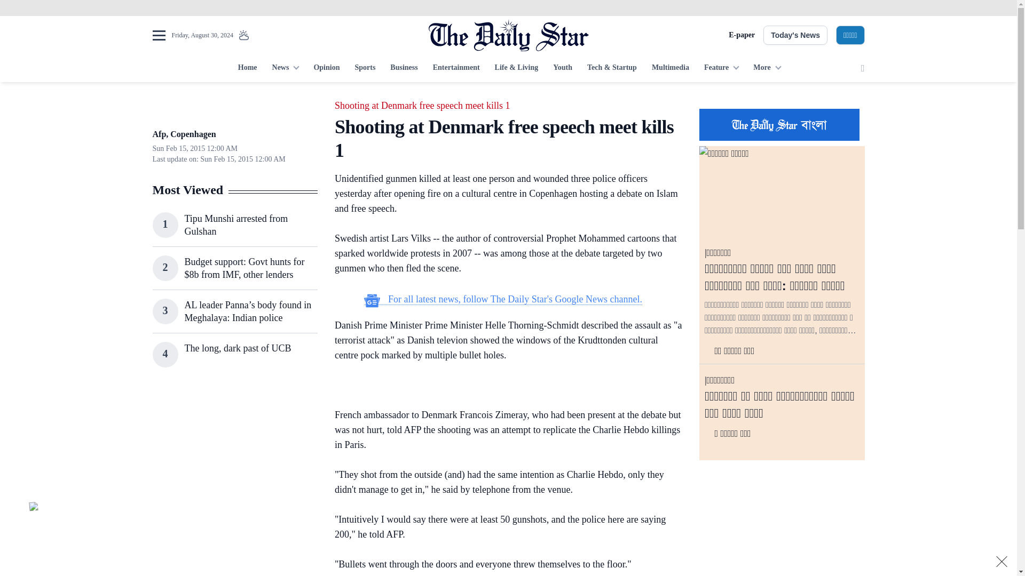 The width and height of the screenshot is (1025, 576). I want to click on Multimedia, so click(671, 68).